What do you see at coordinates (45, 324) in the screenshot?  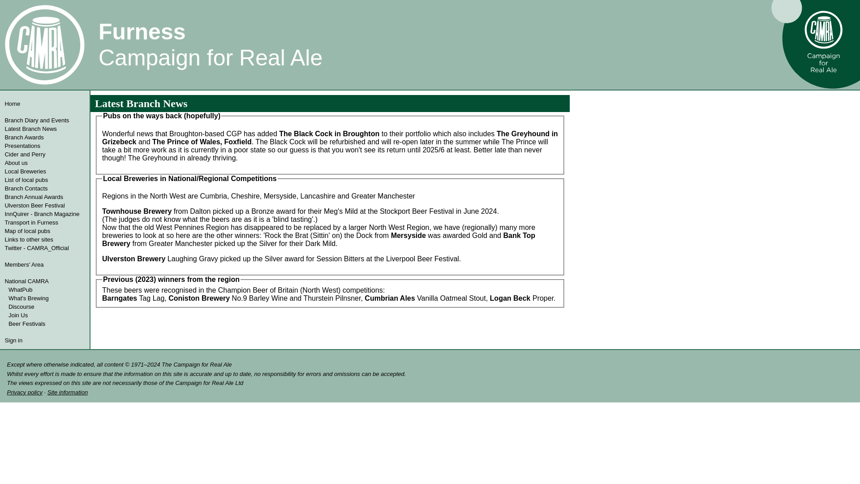 I see `Beer Festivals` at bounding box center [45, 324].